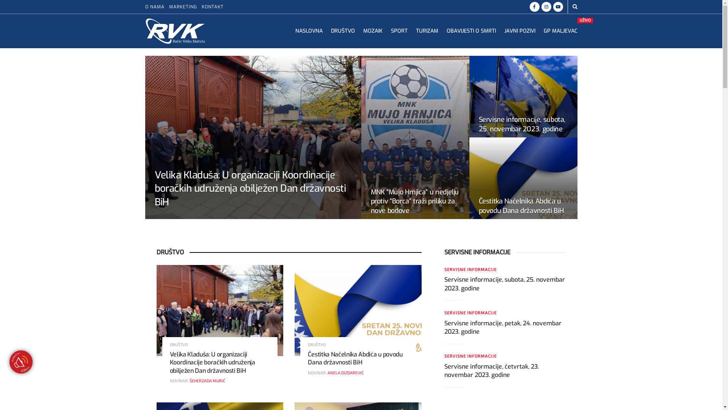  Describe the element at coordinates (427, 31) in the screenshot. I see `TURIZAM` at that location.